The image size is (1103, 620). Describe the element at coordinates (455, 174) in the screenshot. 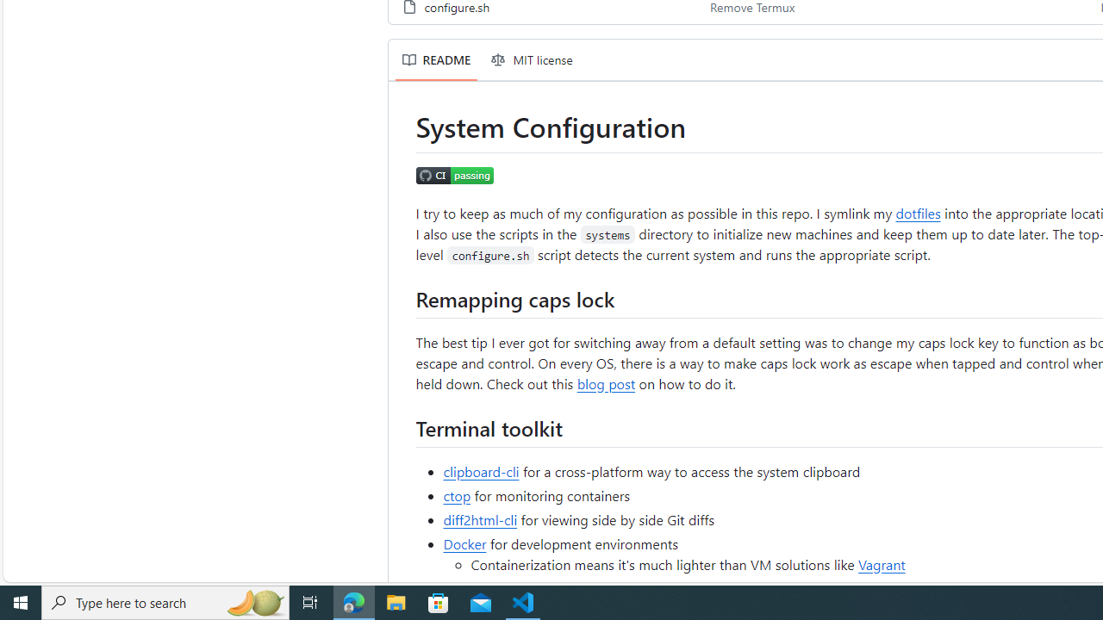

I see `CI status` at that location.